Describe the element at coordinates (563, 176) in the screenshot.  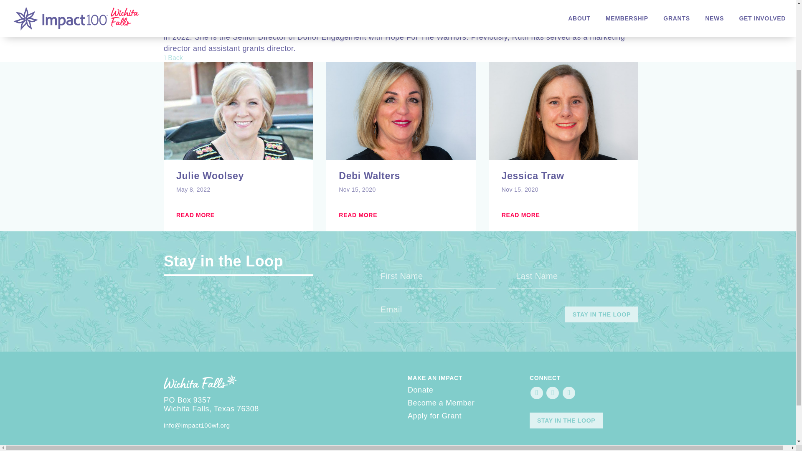
I see `Jessica Traw` at that location.